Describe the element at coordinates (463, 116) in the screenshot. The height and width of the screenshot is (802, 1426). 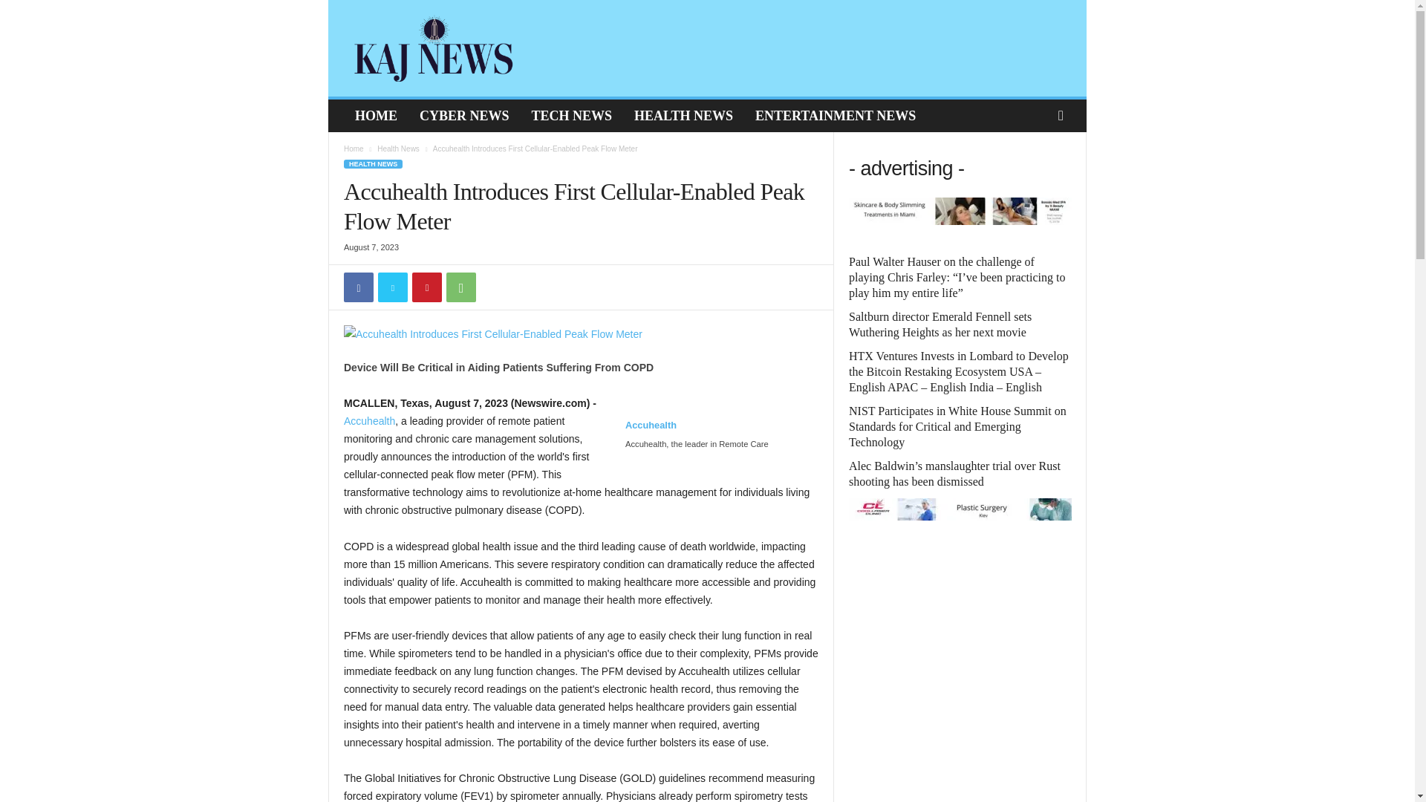
I see `CYBER NEWS` at that location.